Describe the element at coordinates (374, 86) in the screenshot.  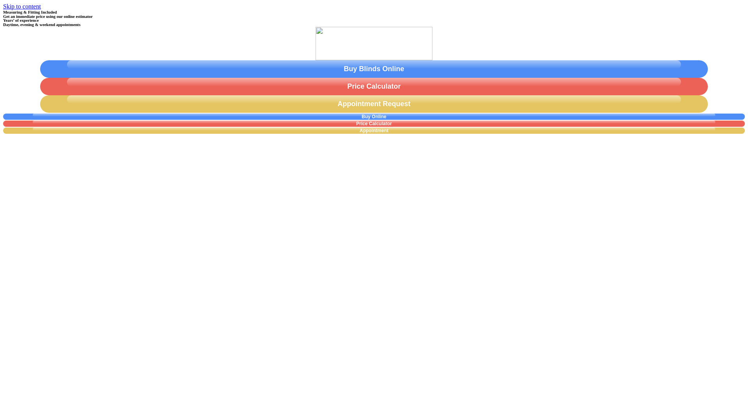
I see `Price Calculator` at that location.